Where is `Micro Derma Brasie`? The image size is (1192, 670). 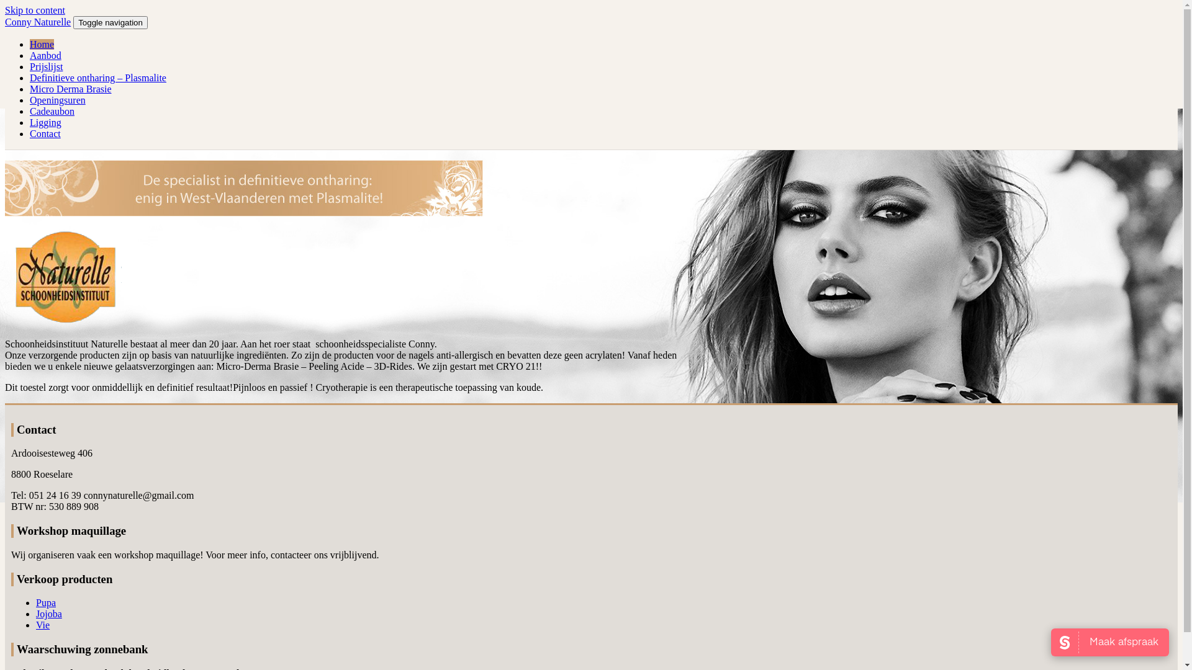 Micro Derma Brasie is located at coordinates (71, 89).